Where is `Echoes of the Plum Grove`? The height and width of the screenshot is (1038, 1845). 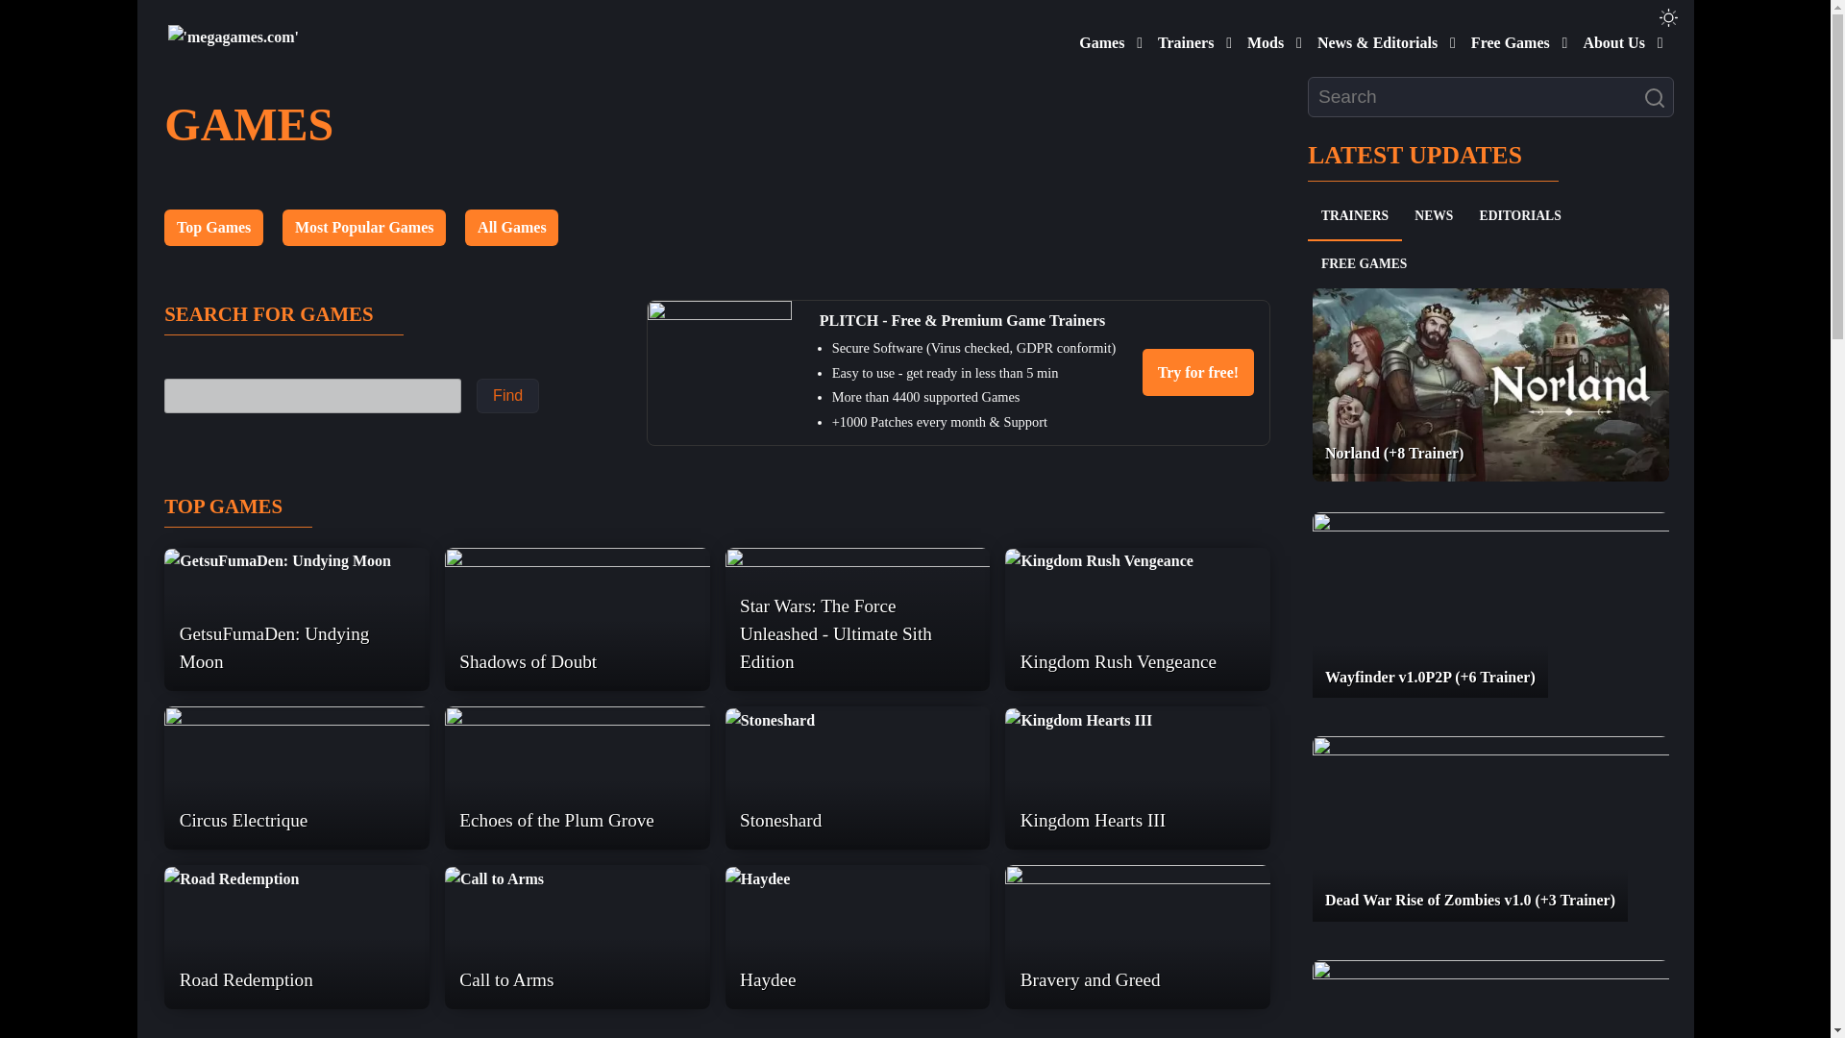
Echoes of the Plum Grove is located at coordinates (577, 778).